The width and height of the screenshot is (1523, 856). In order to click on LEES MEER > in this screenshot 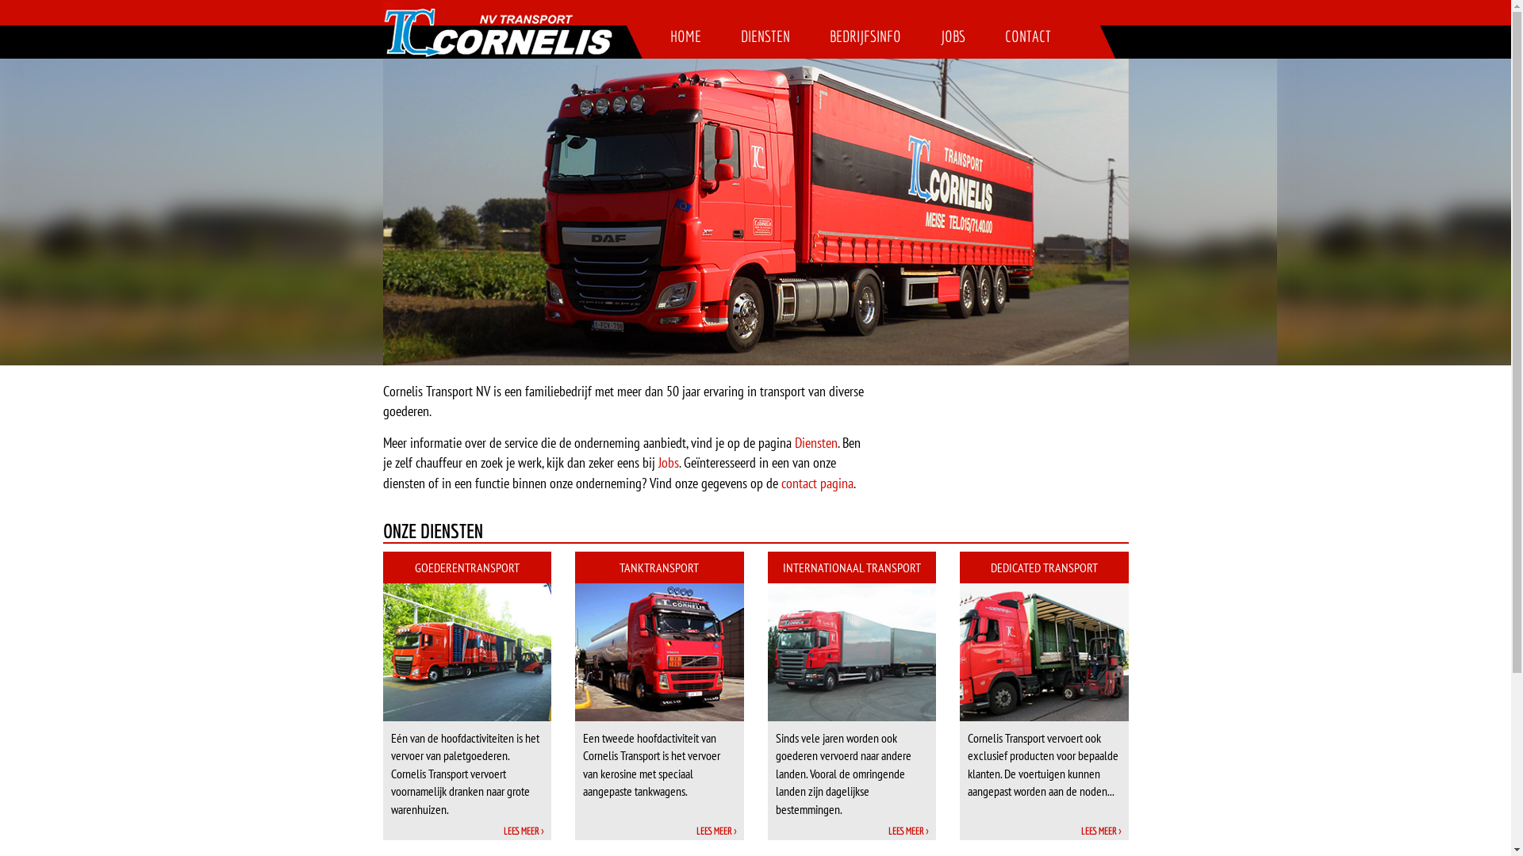, I will do `click(716, 831)`.